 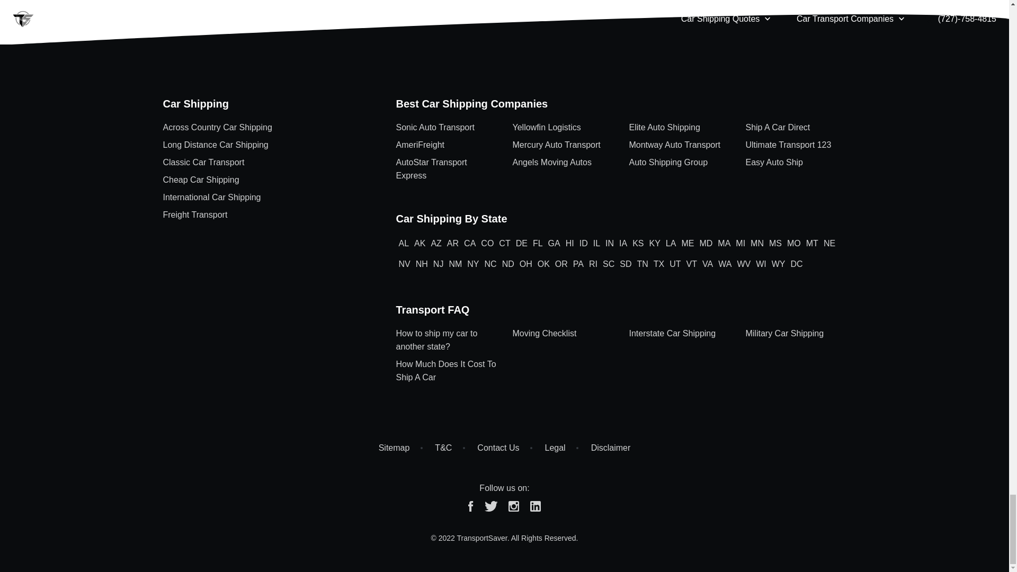 What do you see at coordinates (271, 199) in the screenshot?
I see `International Car Shipping` at bounding box center [271, 199].